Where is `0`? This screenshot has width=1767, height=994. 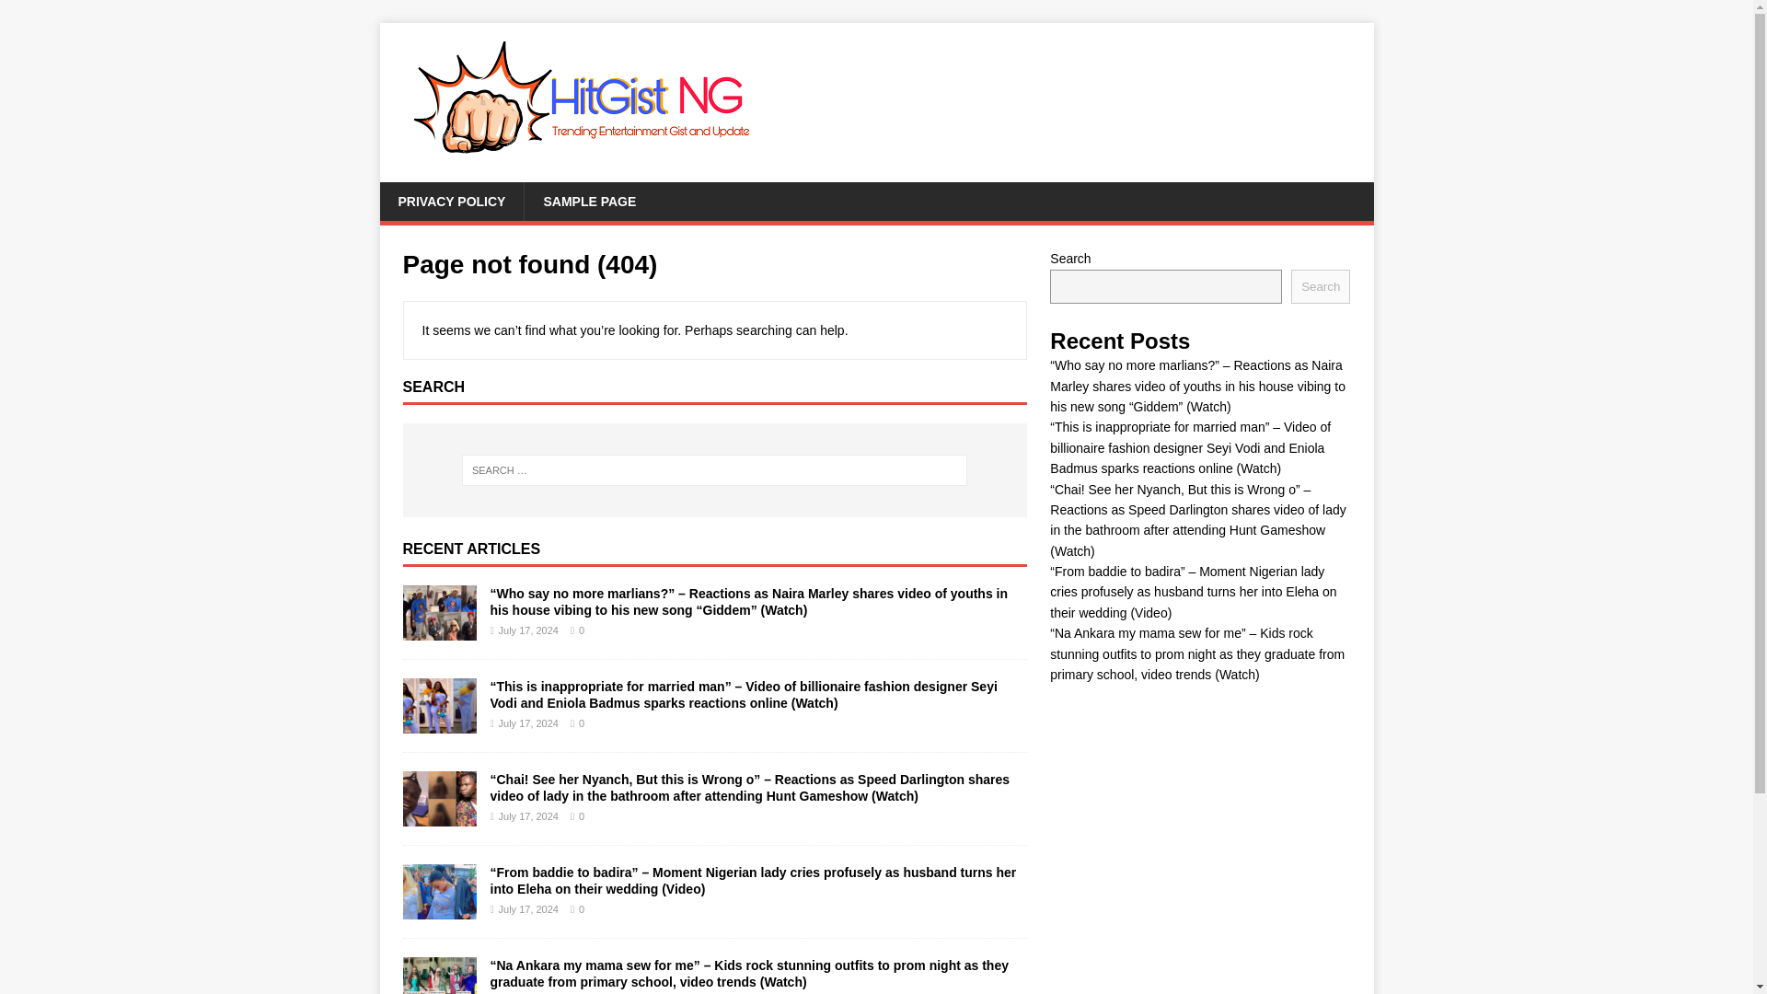 0 is located at coordinates (582, 816).